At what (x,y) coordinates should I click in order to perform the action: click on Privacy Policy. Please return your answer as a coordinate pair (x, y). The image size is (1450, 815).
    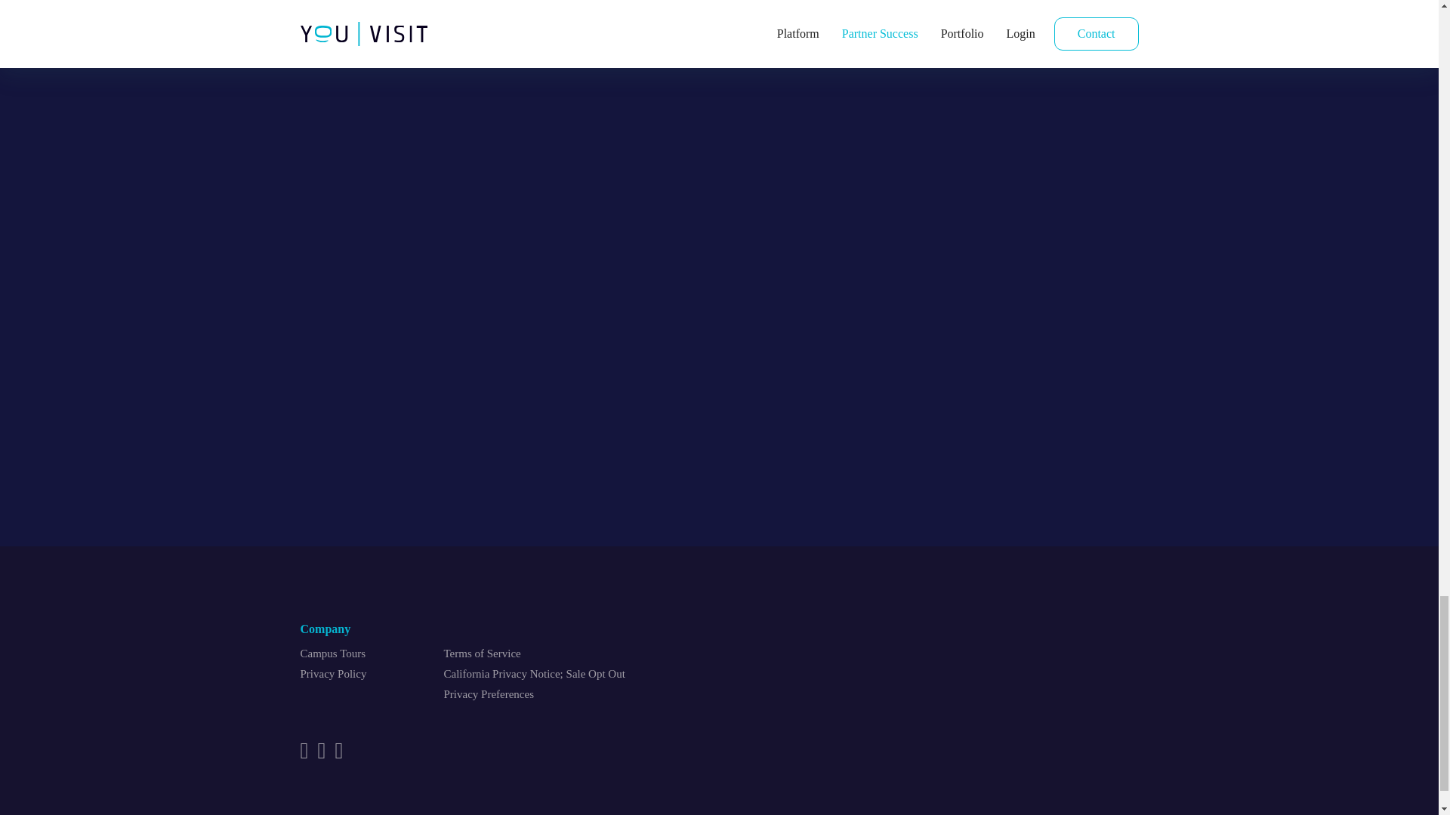
    Looking at the image, I should click on (333, 673).